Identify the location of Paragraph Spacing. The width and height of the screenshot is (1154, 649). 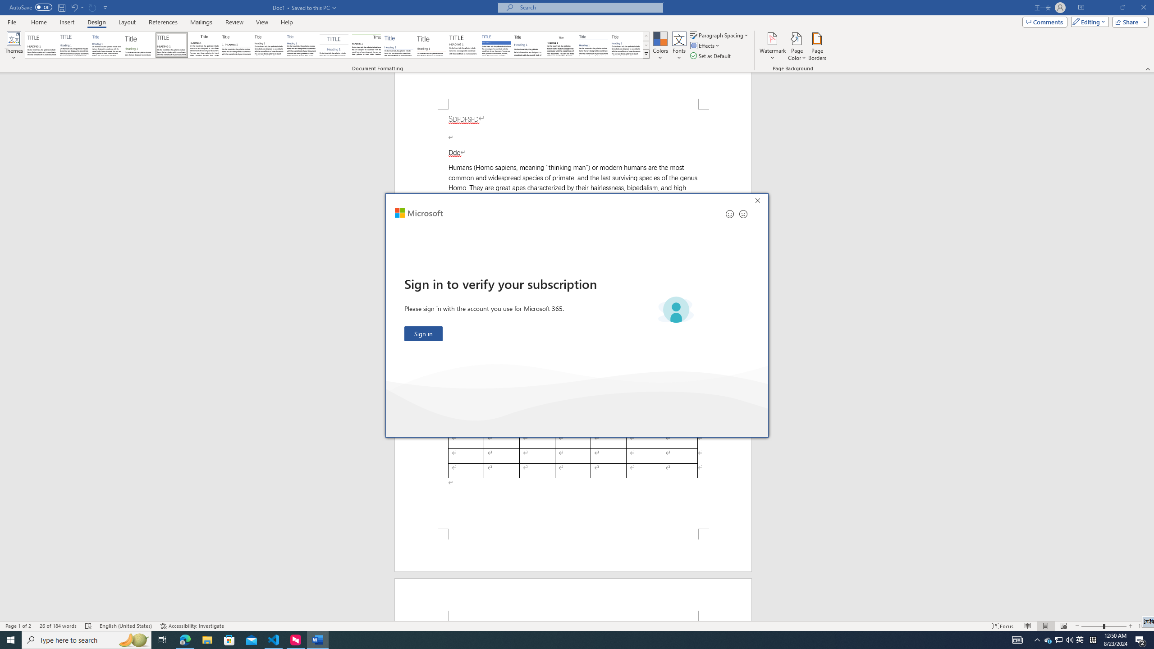
(720, 35).